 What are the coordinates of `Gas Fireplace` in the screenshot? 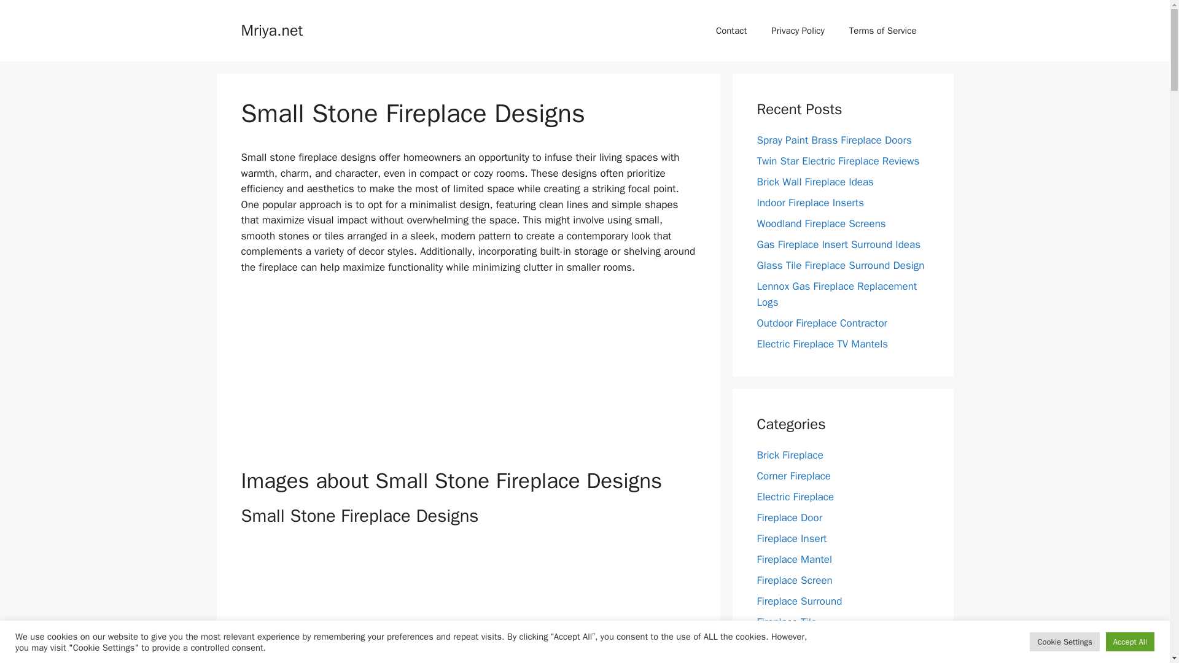 It's located at (787, 643).